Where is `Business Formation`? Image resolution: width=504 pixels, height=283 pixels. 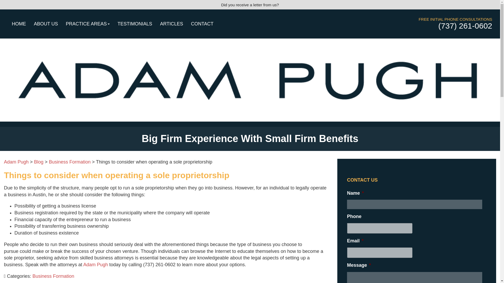
Business Formation is located at coordinates (53, 276).